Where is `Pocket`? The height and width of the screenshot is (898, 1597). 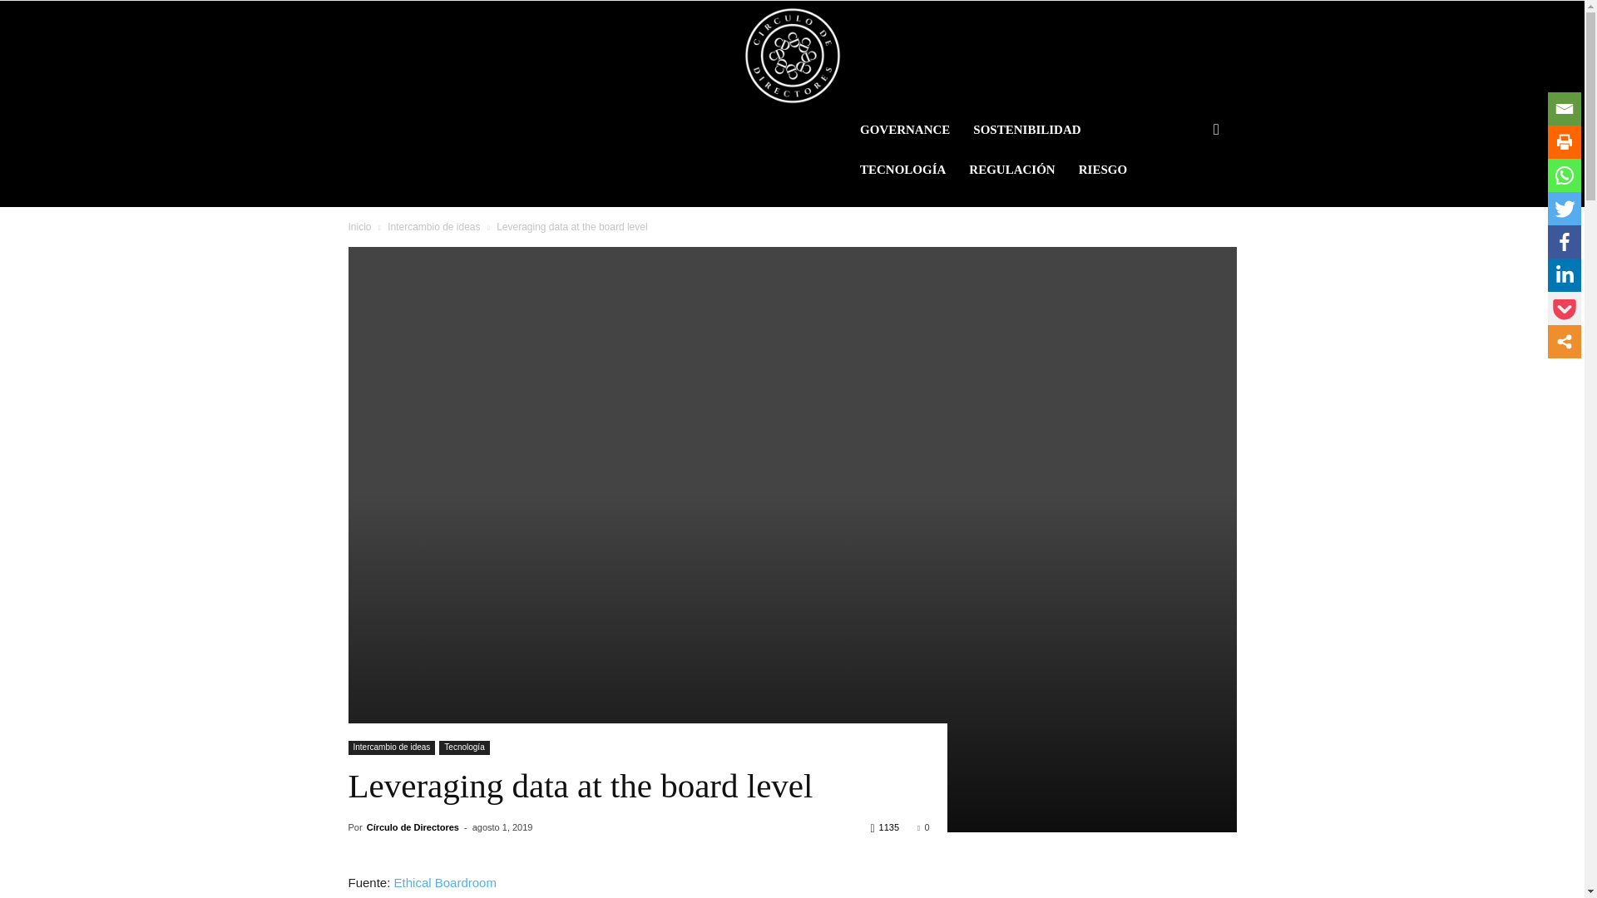
Pocket is located at coordinates (1564, 308).